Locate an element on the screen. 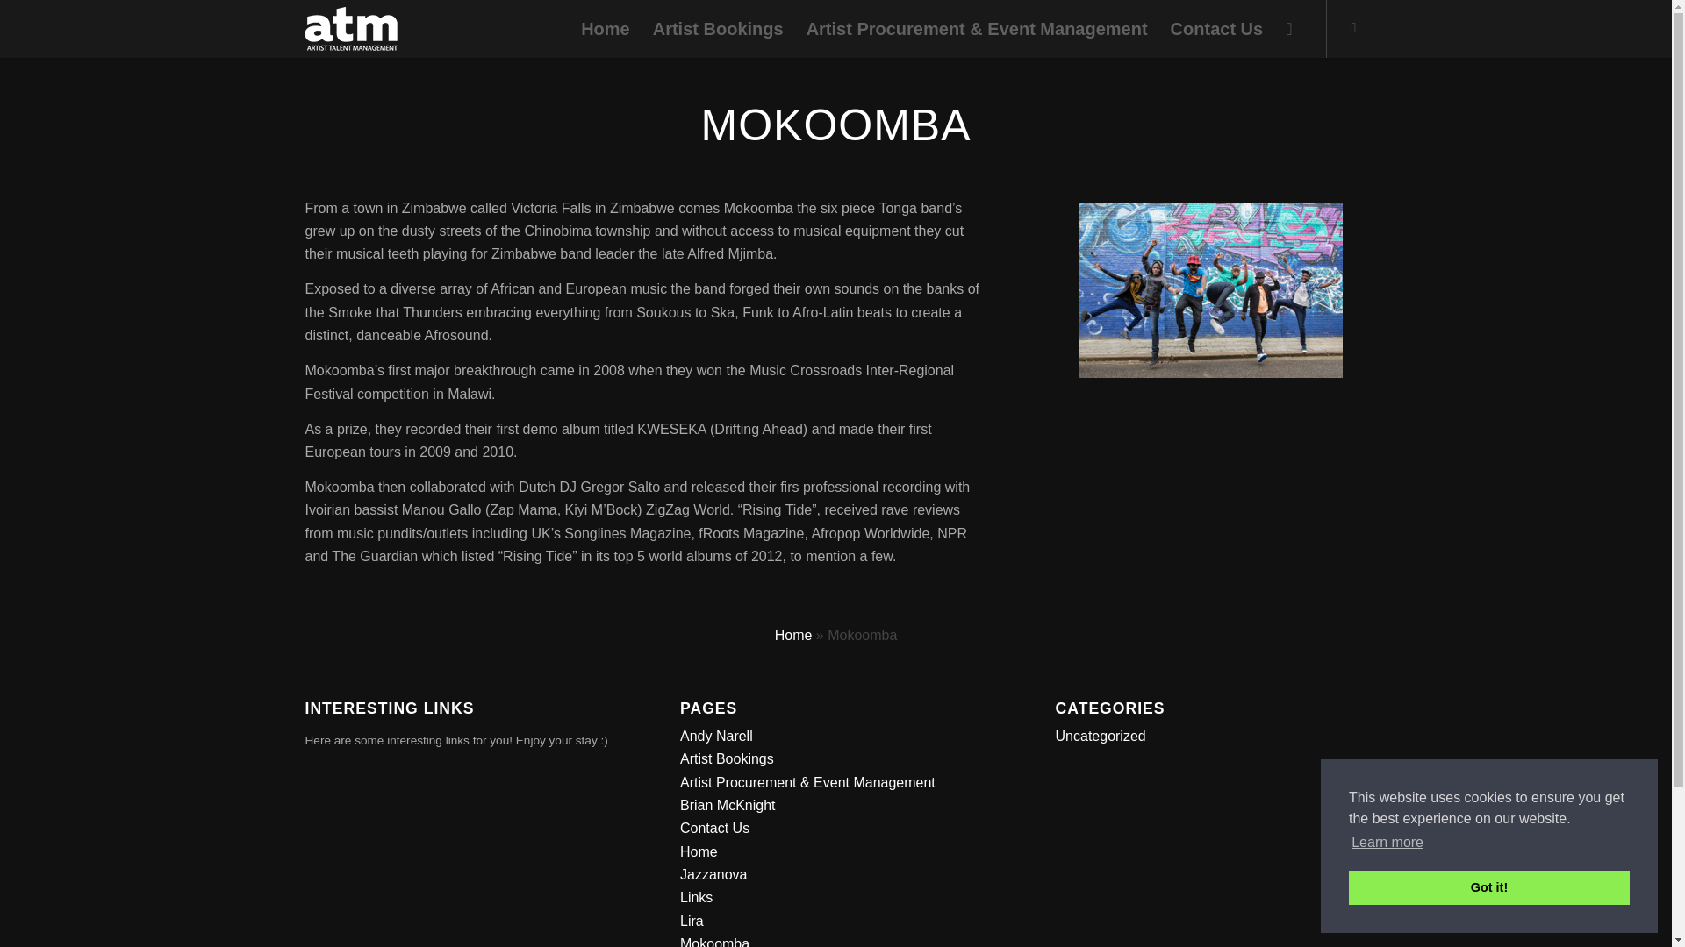 This screenshot has width=1685, height=947. Artist Bookings is located at coordinates (718, 28).